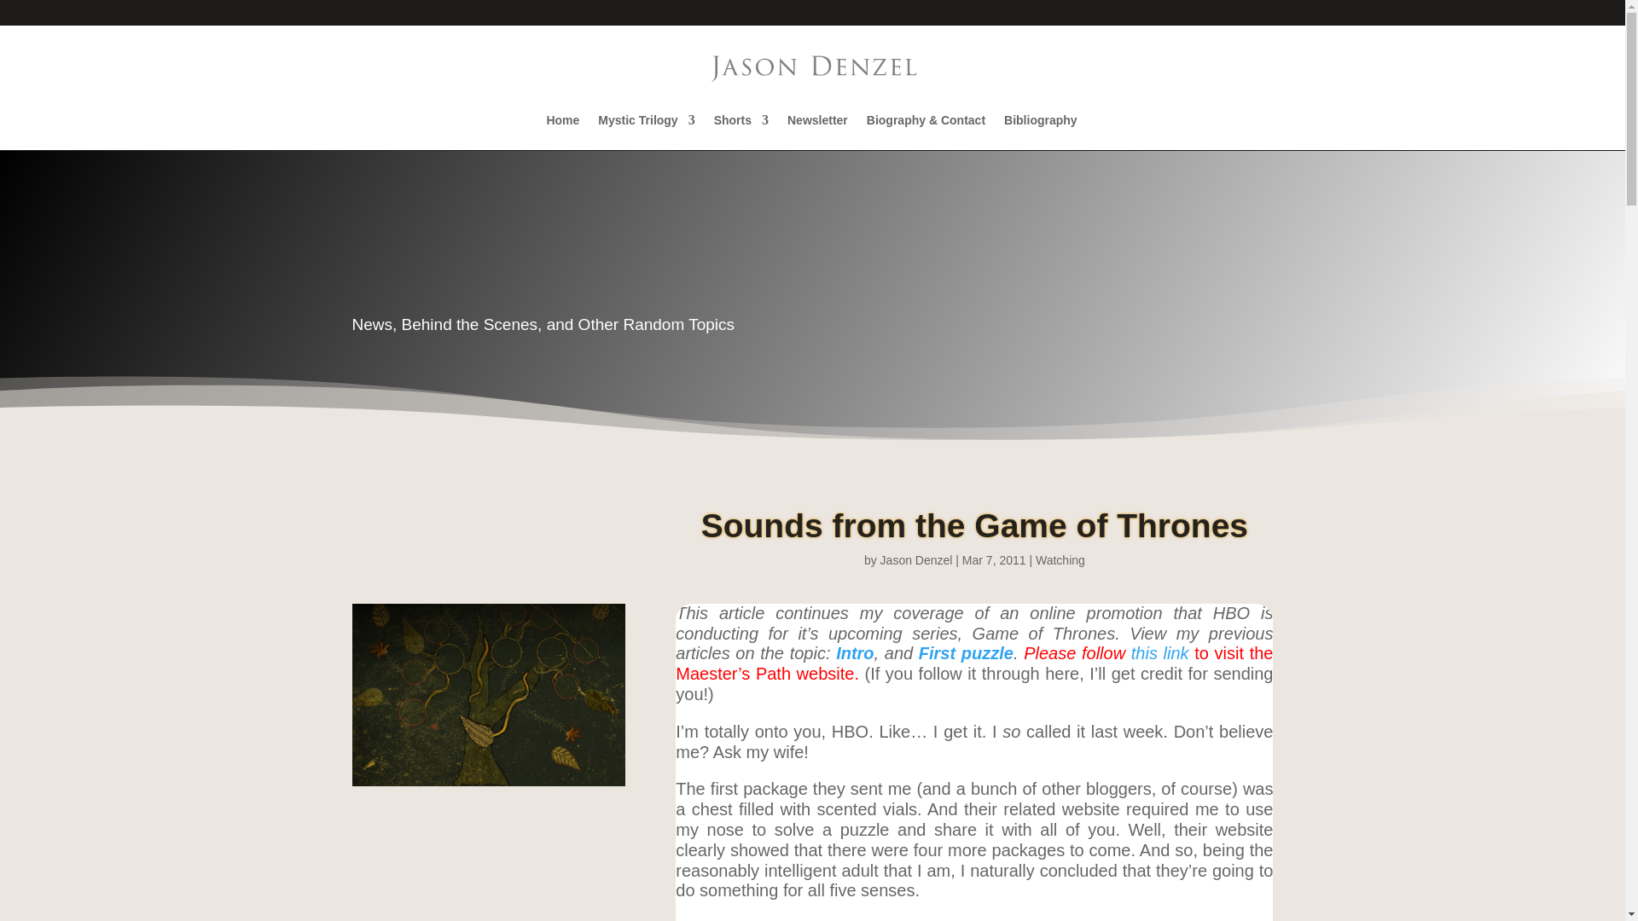 The image size is (1638, 921). I want to click on Intro, so click(854, 652).